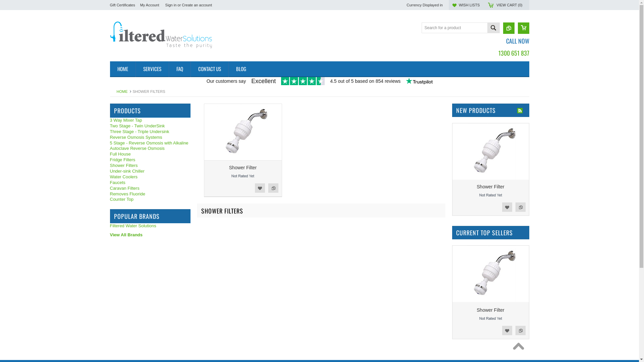 Image resolution: width=644 pixels, height=362 pixels. What do you see at coordinates (150, 143) in the screenshot?
I see `5 Stage - Reverse Osmosis with Alkaline` at bounding box center [150, 143].